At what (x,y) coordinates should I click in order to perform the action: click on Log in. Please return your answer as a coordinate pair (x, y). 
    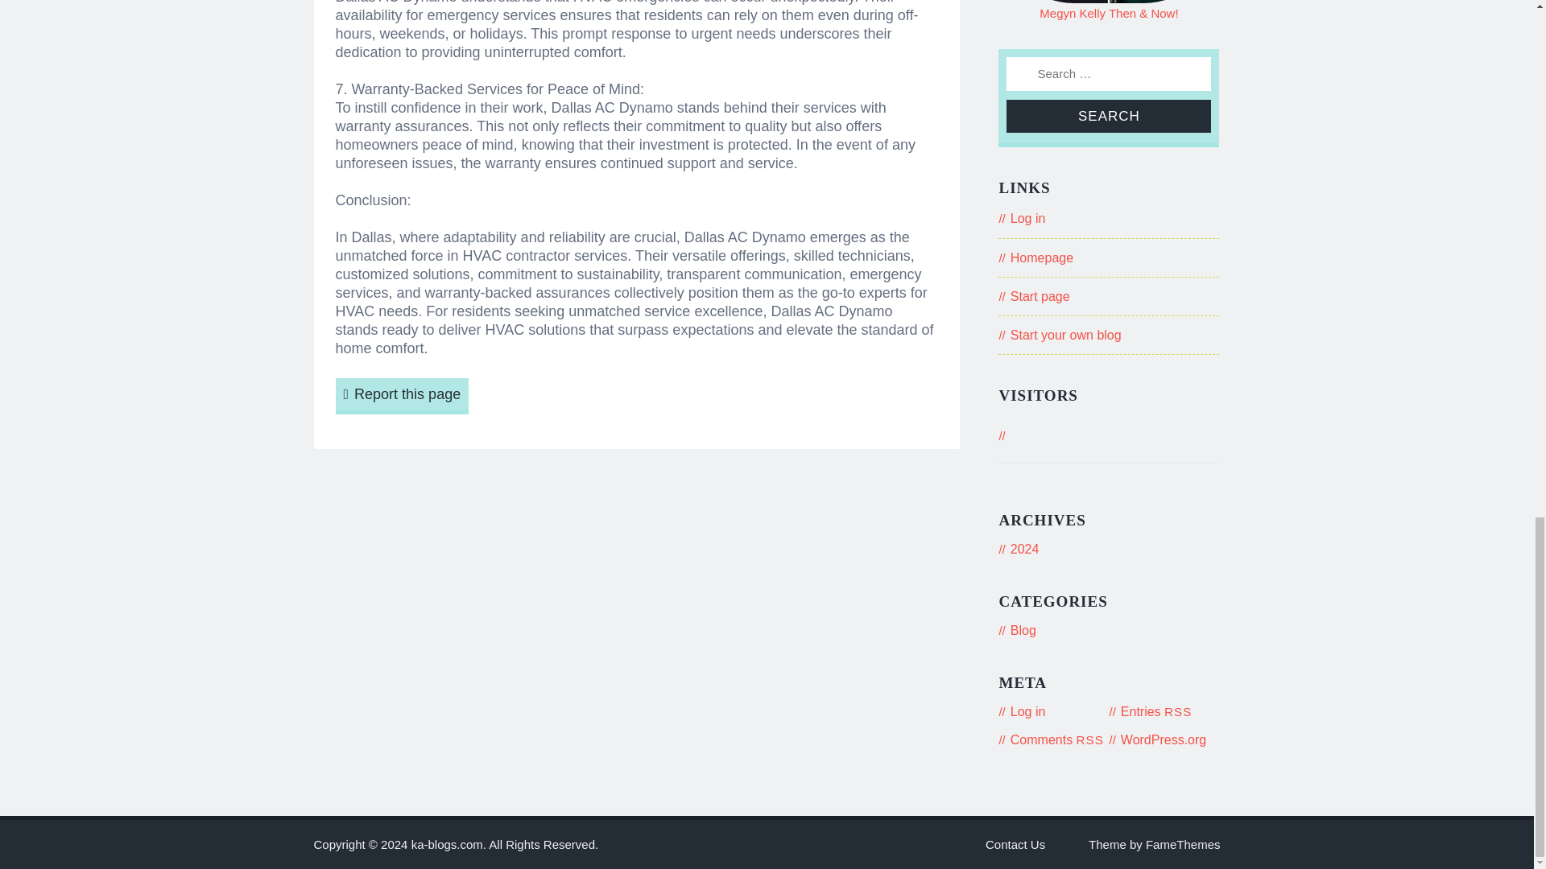
    Looking at the image, I should click on (1028, 711).